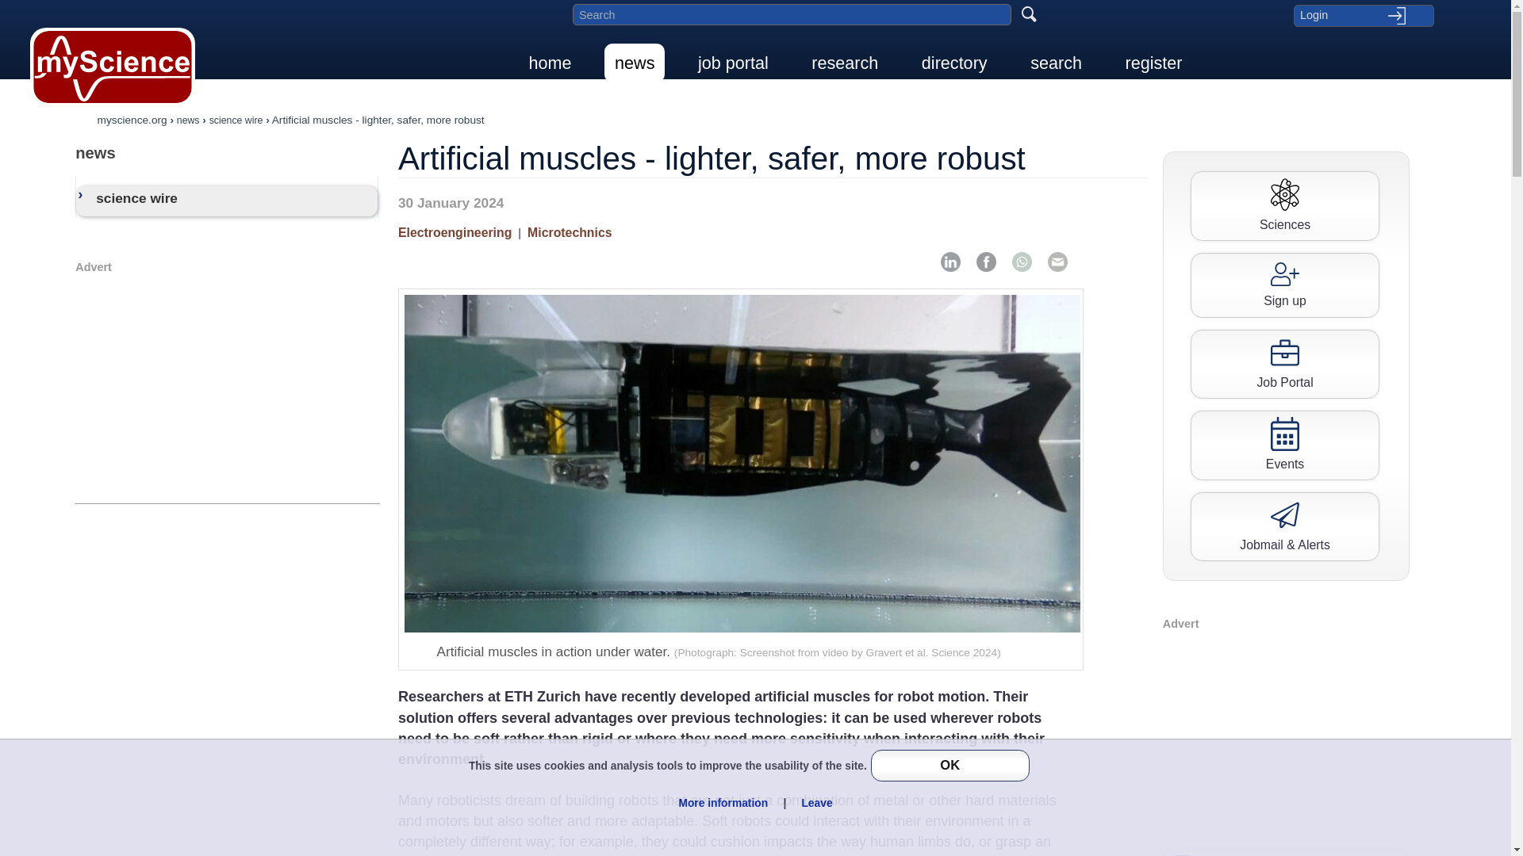  I want to click on directory, so click(953, 63).